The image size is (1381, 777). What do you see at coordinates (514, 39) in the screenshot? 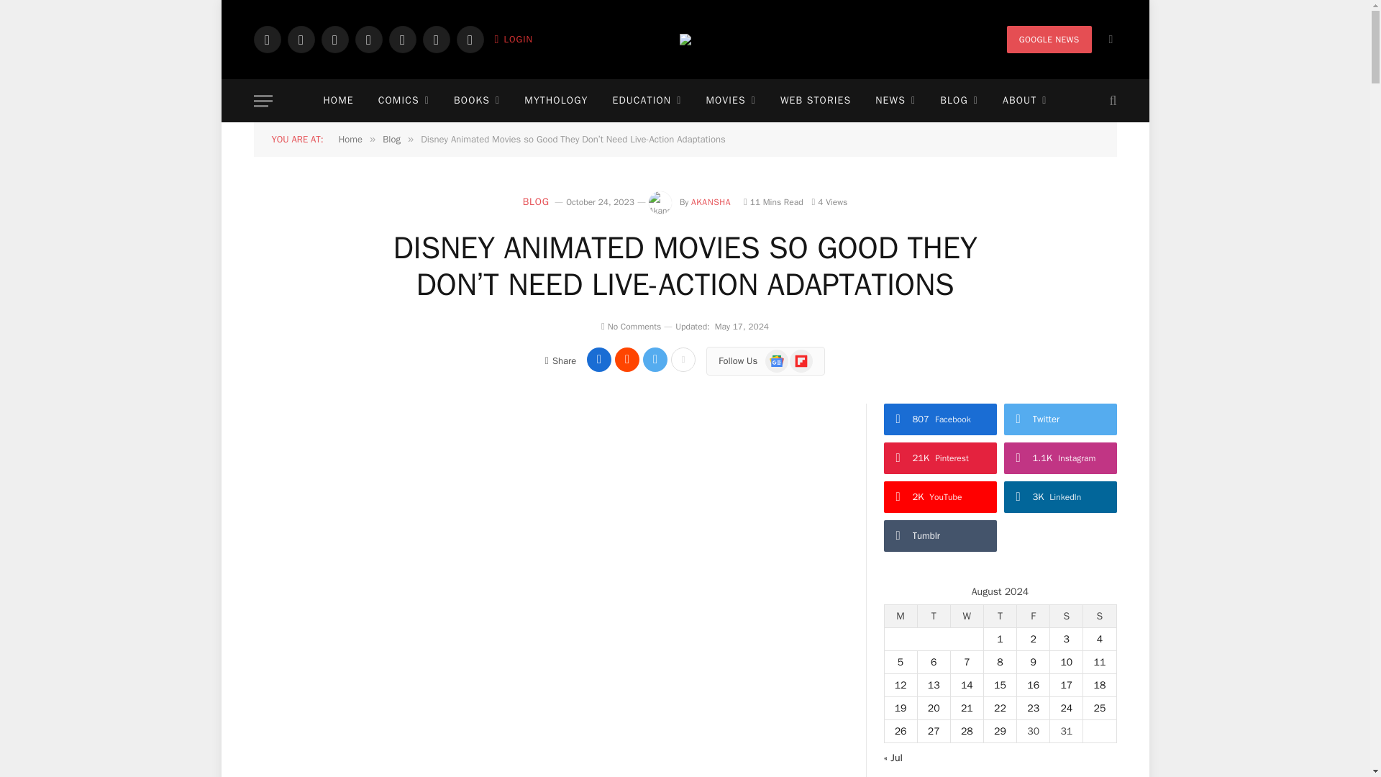
I see `LOGIN` at bounding box center [514, 39].